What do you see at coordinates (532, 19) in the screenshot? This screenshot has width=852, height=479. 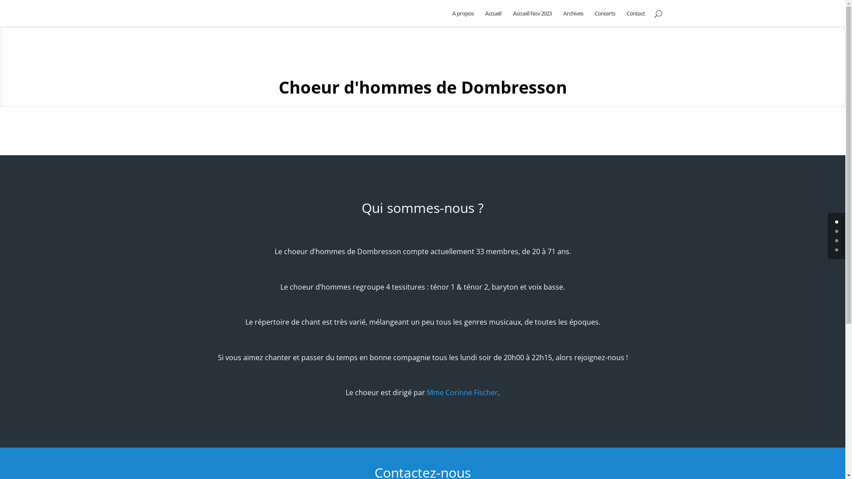 I see `Accueil Nov 2023` at bounding box center [532, 19].